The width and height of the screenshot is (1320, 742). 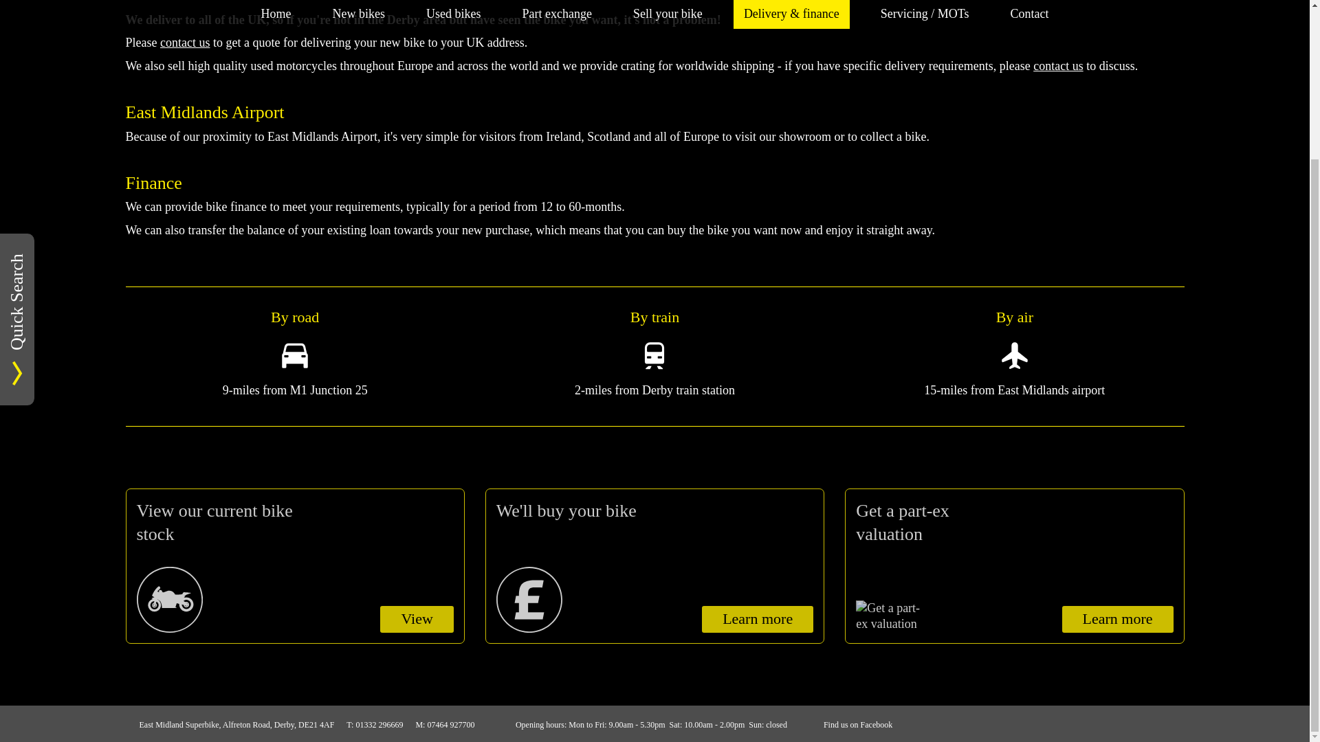 I want to click on contact us, so click(x=378, y=724).